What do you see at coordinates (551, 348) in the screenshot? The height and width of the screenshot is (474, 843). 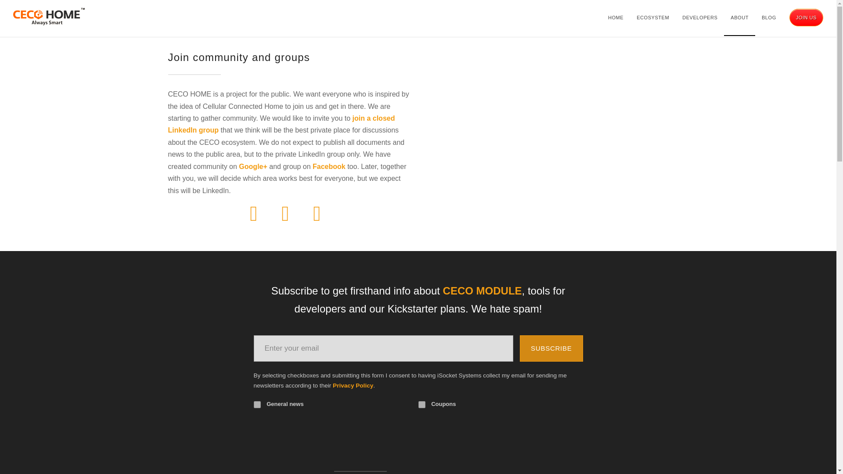 I see `SUBSCRIBE` at bounding box center [551, 348].